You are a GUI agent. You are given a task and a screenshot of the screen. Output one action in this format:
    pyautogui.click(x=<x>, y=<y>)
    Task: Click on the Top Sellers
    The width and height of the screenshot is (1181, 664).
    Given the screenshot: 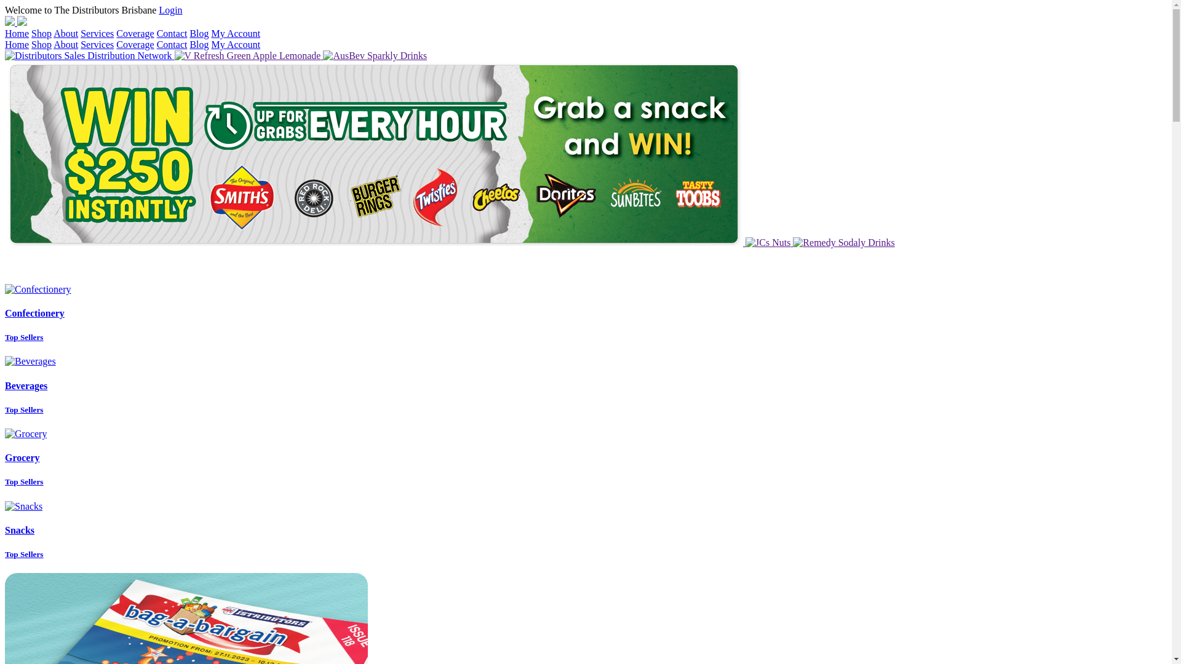 What is the action you would take?
    pyautogui.click(x=25, y=409)
    